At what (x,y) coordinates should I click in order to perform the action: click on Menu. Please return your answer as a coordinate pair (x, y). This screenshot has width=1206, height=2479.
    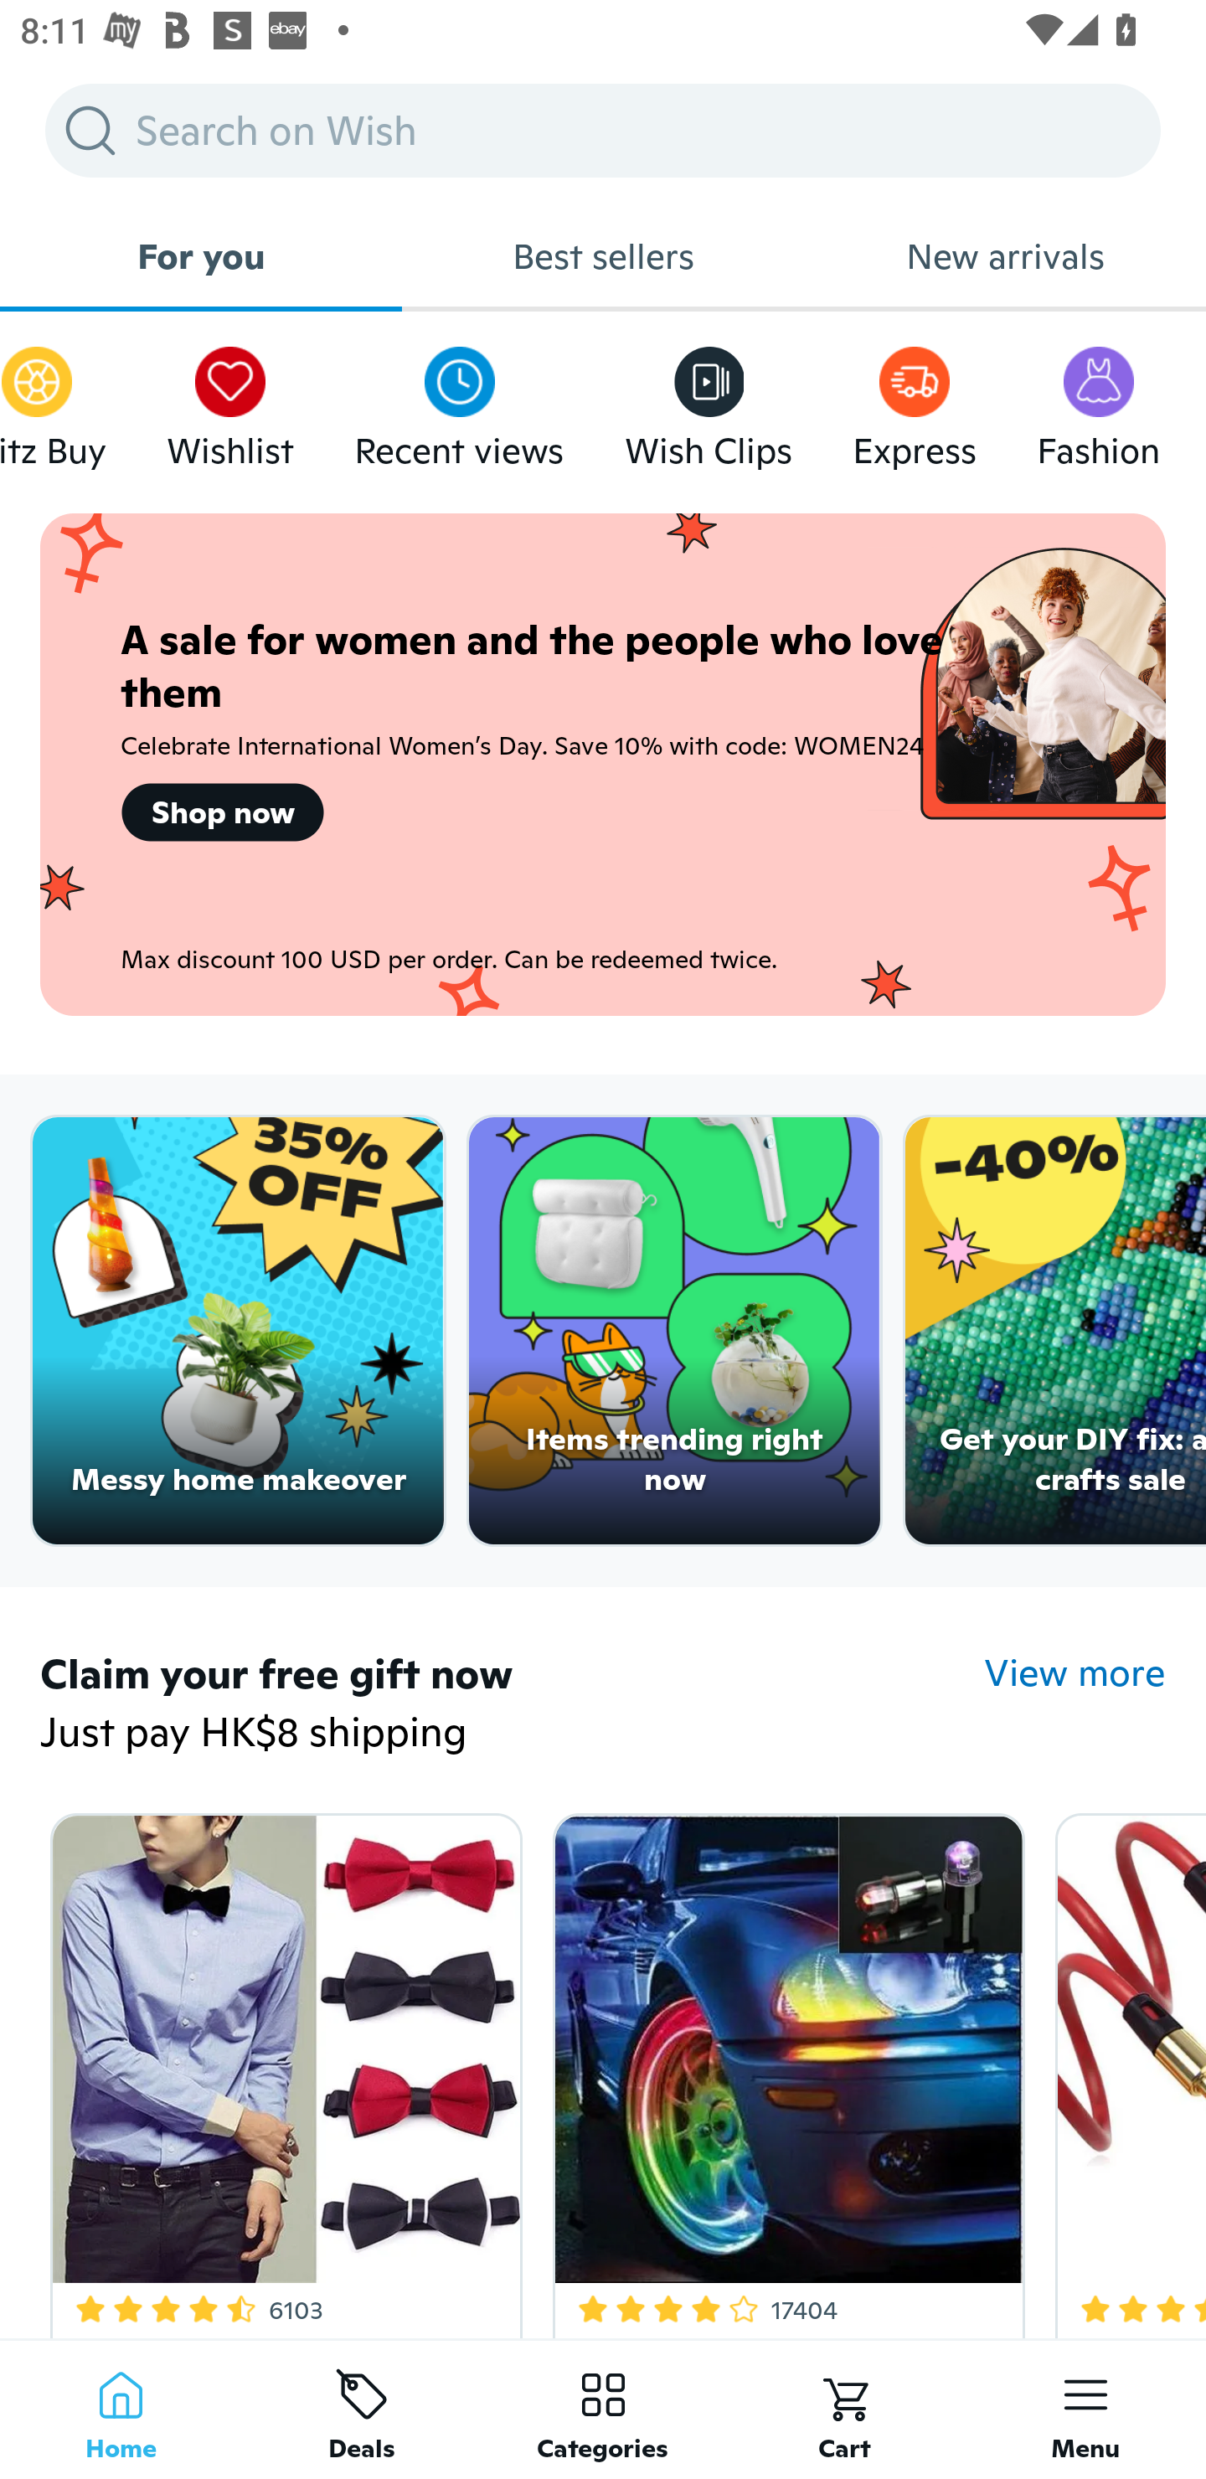
    Looking at the image, I should click on (1085, 2409).